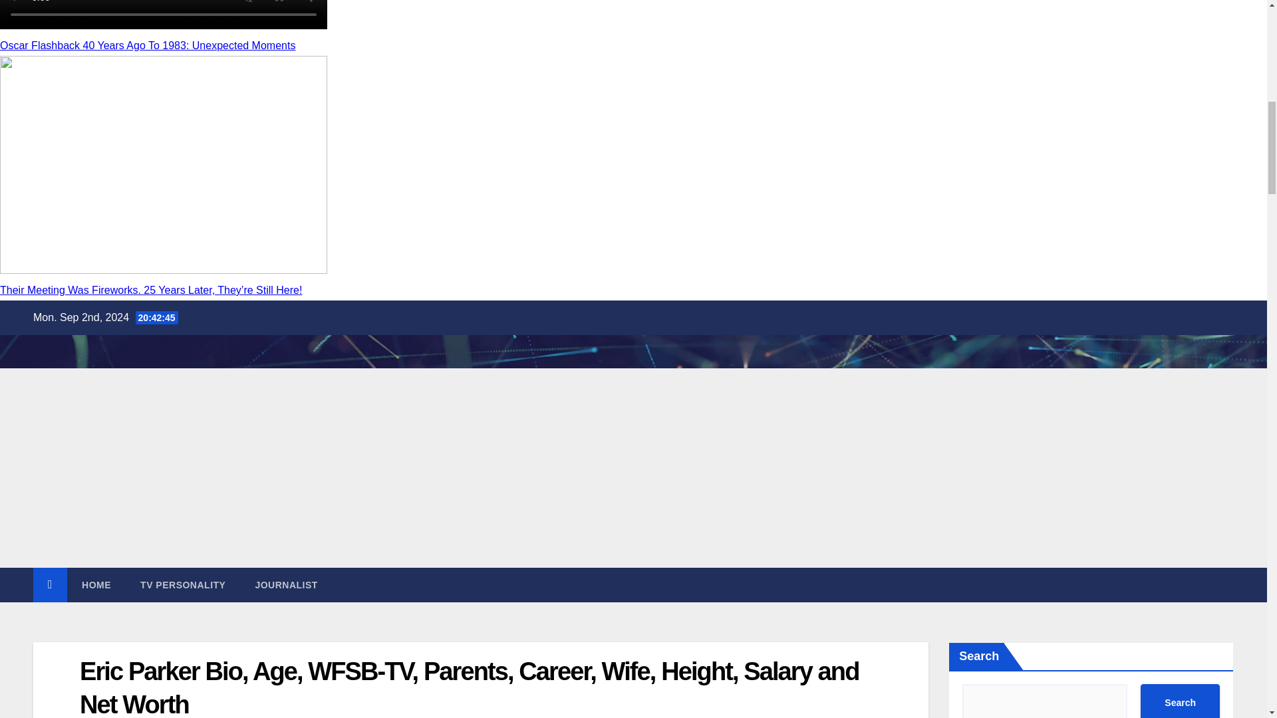 The width and height of the screenshot is (1277, 718). I want to click on Search, so click(1180, 701).